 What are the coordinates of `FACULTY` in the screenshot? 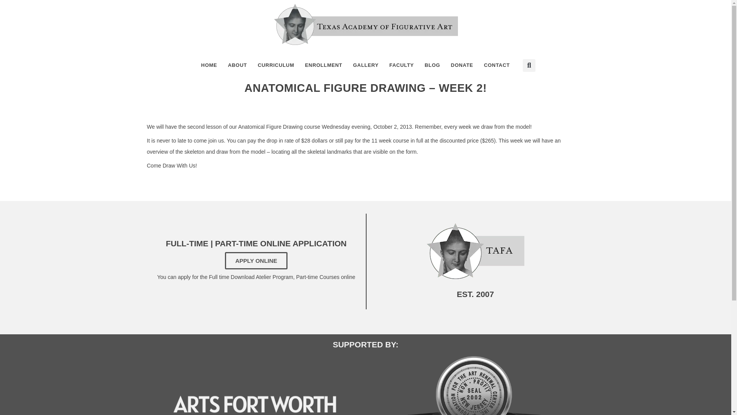 It's located at (402, 65).